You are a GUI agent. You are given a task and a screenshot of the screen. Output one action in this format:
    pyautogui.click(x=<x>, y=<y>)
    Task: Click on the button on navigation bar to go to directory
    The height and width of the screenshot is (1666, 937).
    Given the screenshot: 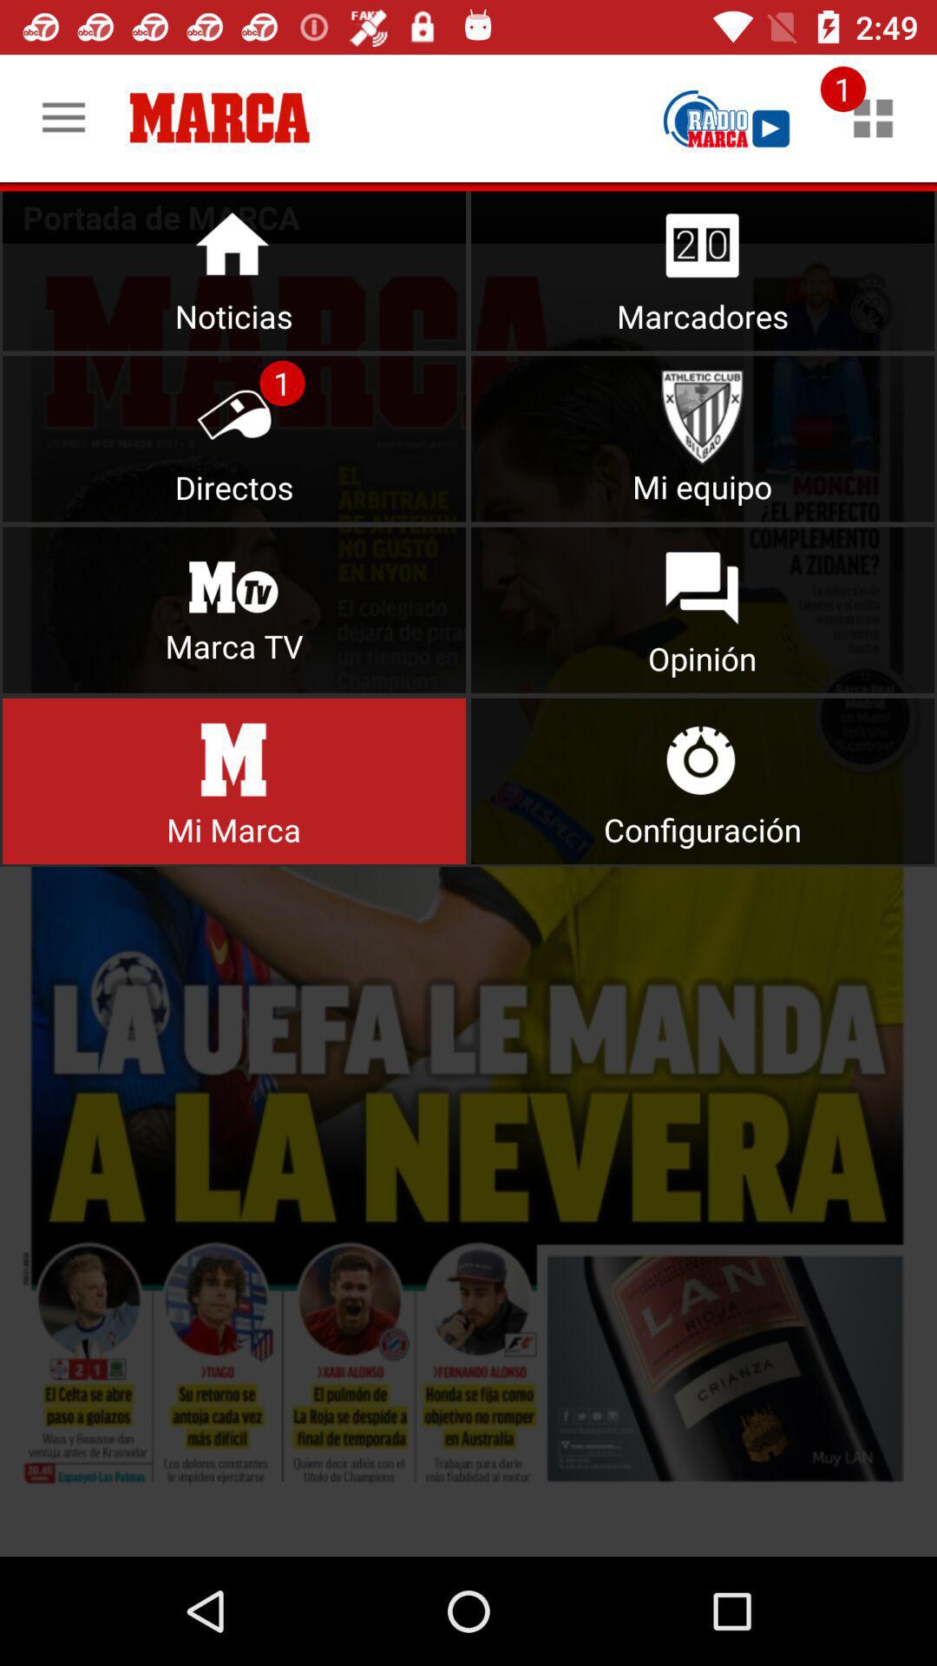 What is the action you would take?
    pyautogui.click(x=234, y=439)
    